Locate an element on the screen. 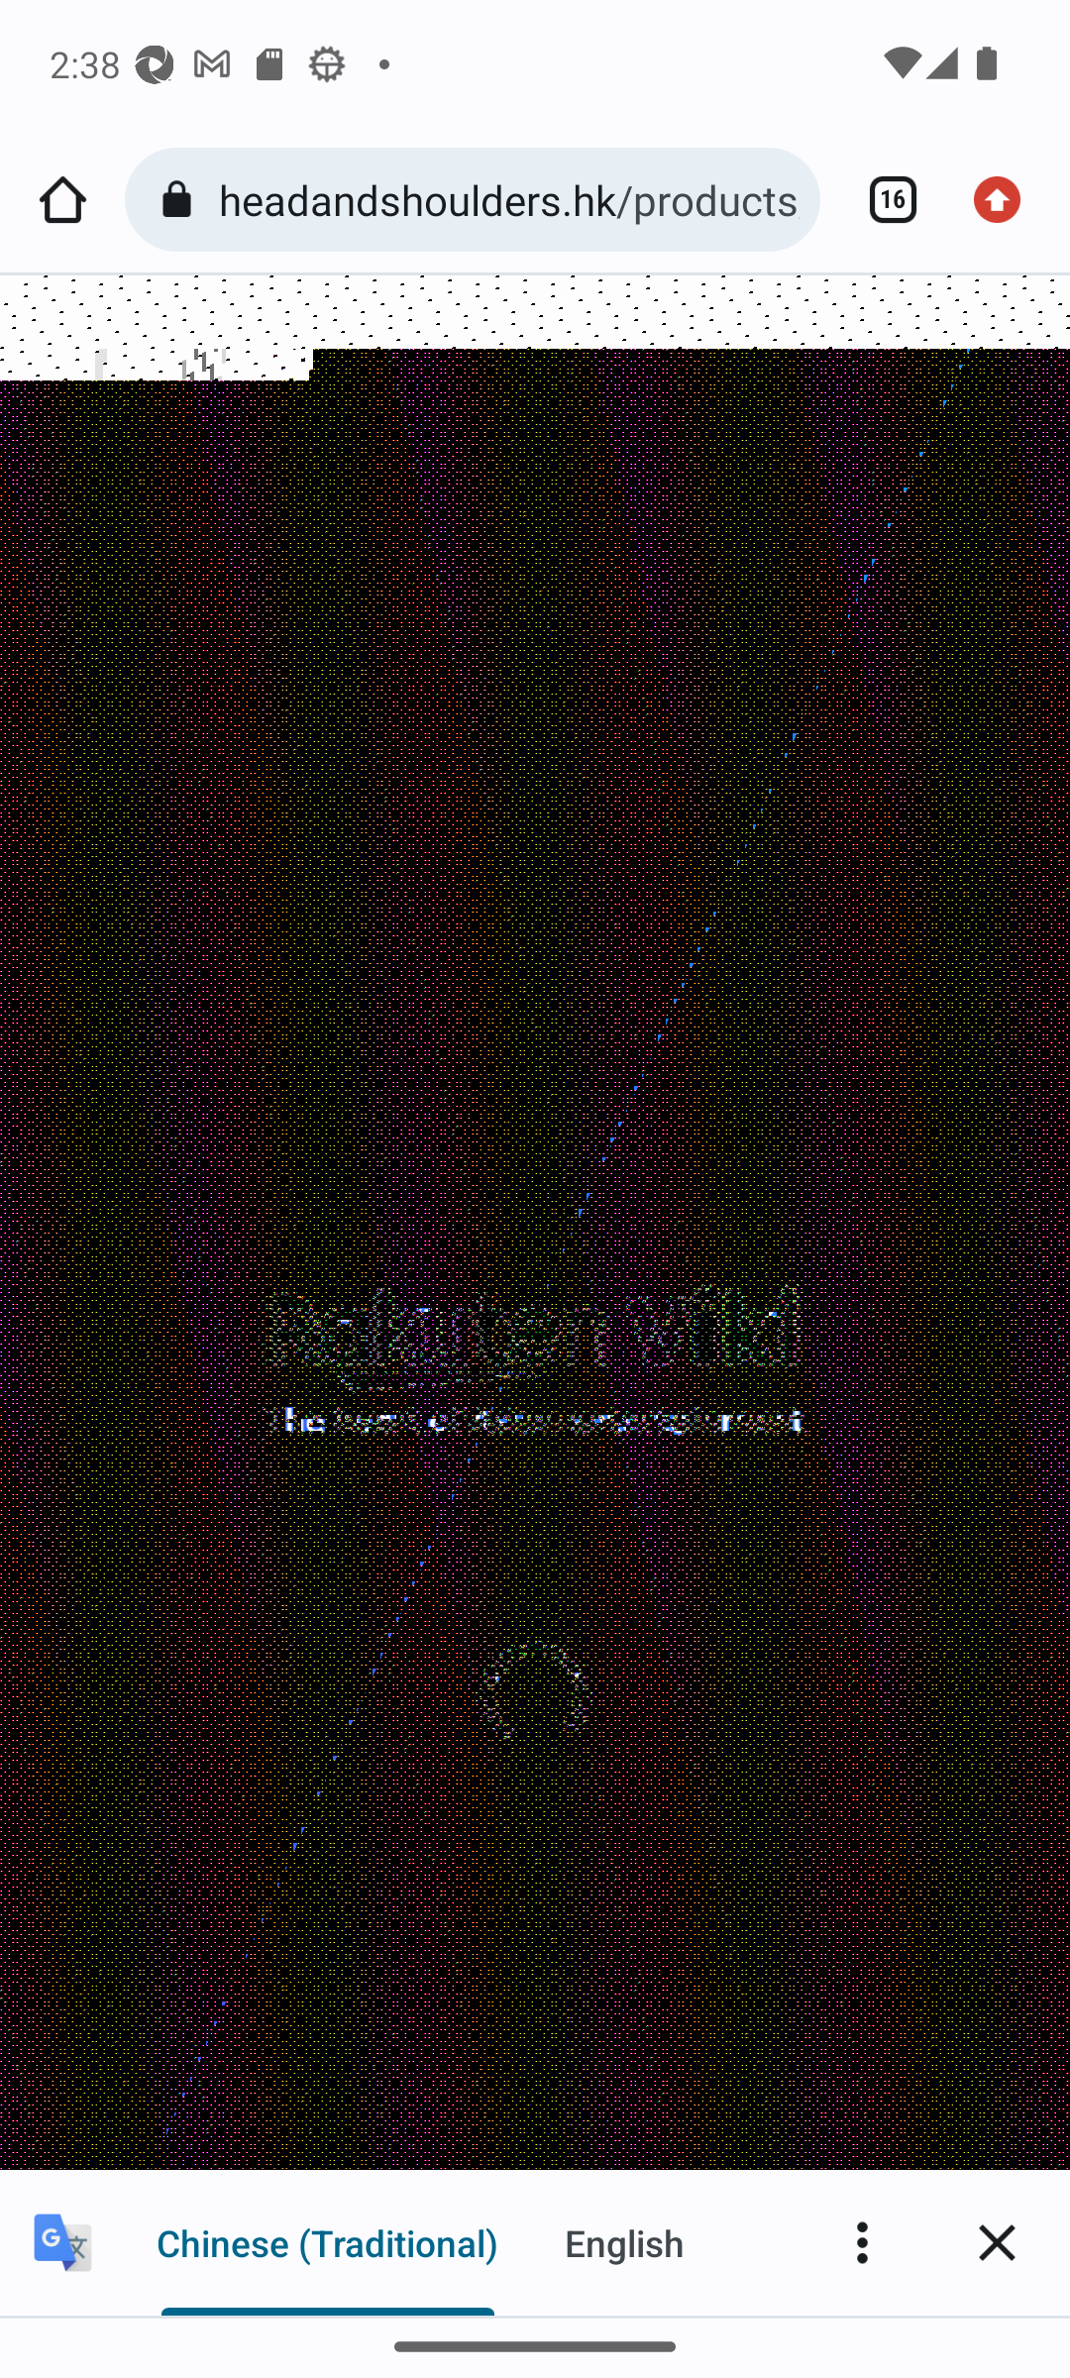 The height and width of the screenshot is (2378, 1070). Switch or close tabs is located at coordinates (882, 200).